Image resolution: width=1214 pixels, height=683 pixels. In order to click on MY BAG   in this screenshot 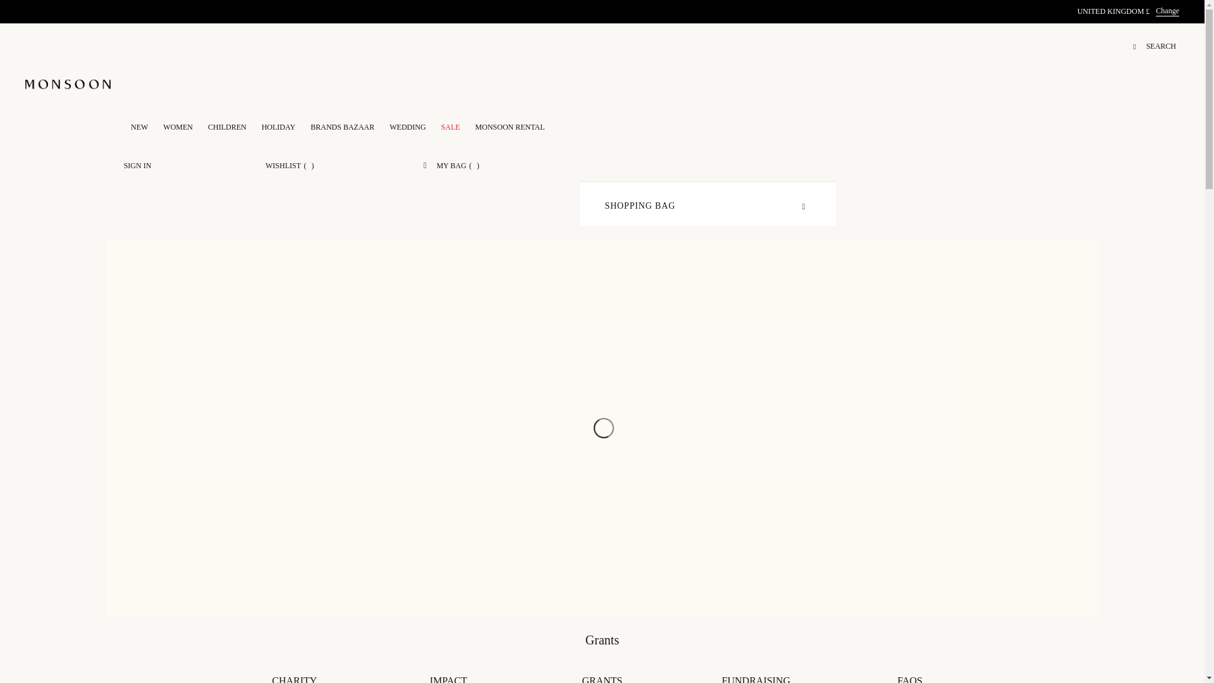, I will do `click(451, 162)`.